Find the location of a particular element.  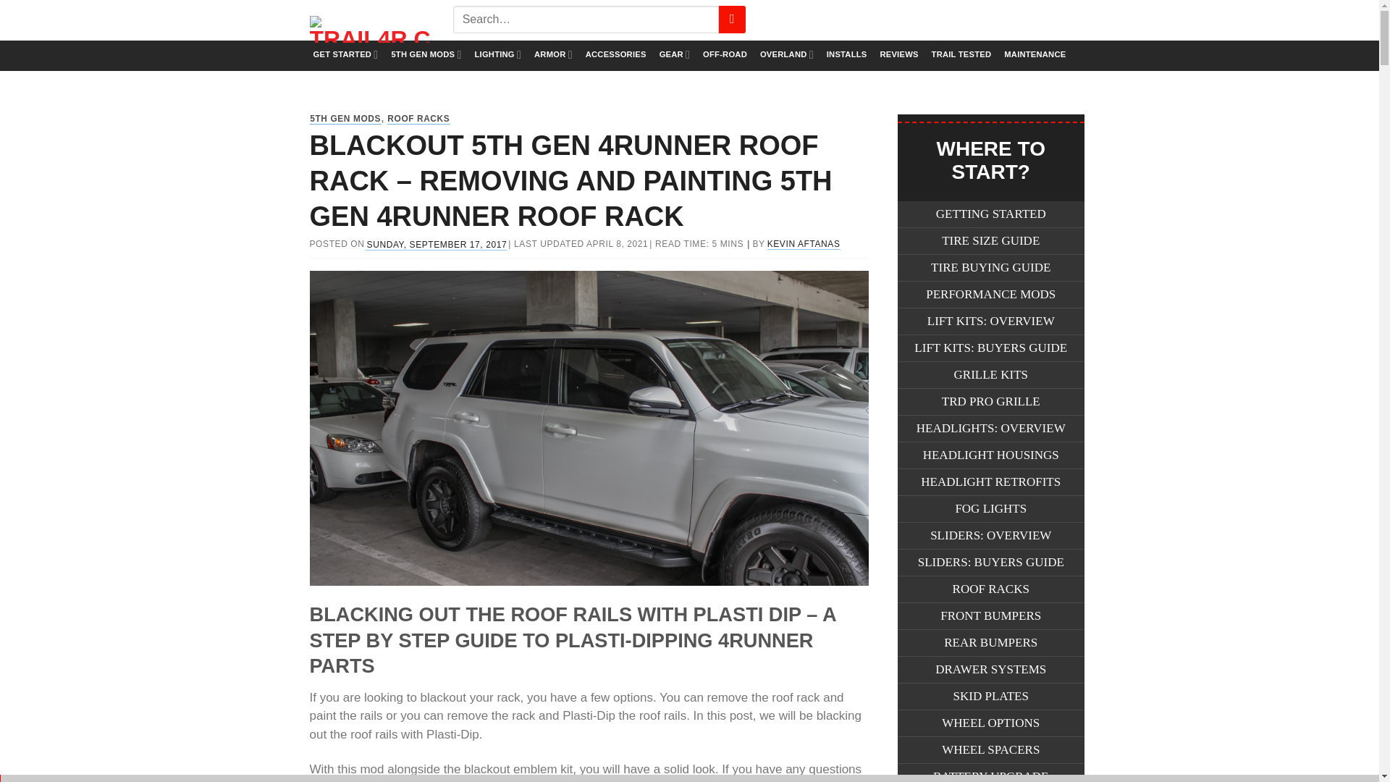

5TH GEN MODS is located at coordinates (426, 56).